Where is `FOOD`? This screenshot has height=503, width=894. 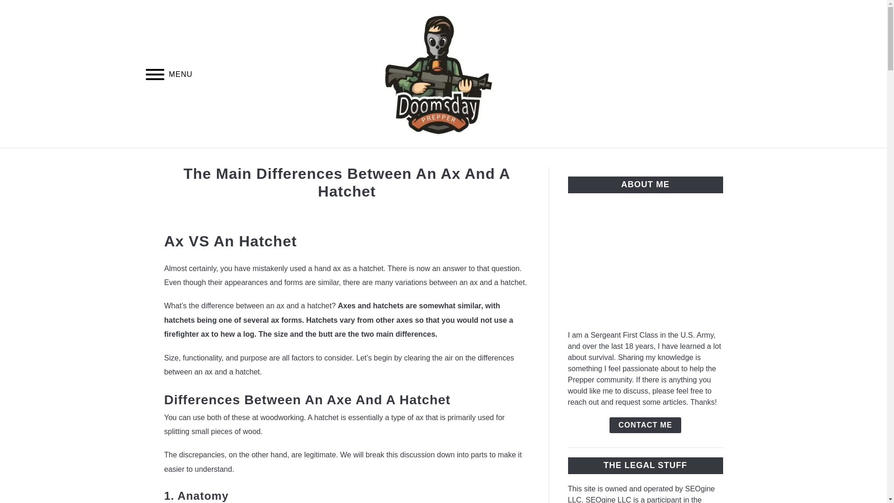
FOOD is located at coordinates (436, 159).